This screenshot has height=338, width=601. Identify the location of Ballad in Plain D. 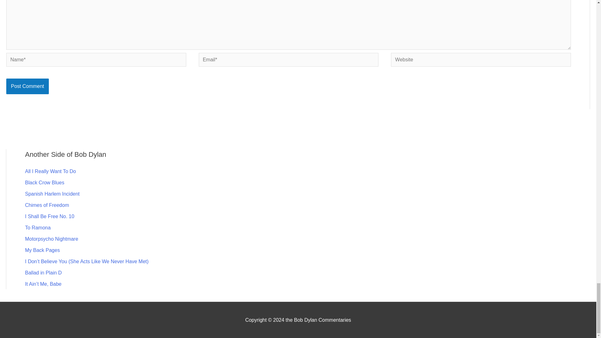
(43, 272).